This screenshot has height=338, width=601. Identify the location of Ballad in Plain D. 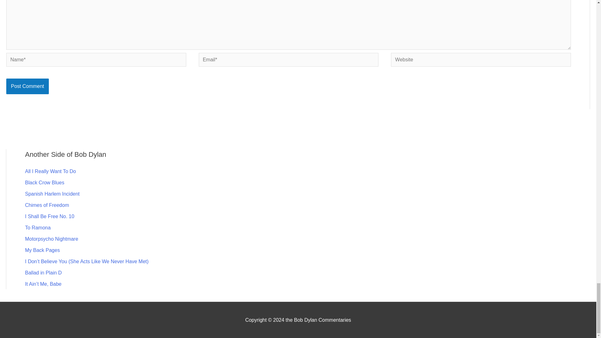
(43, 272).